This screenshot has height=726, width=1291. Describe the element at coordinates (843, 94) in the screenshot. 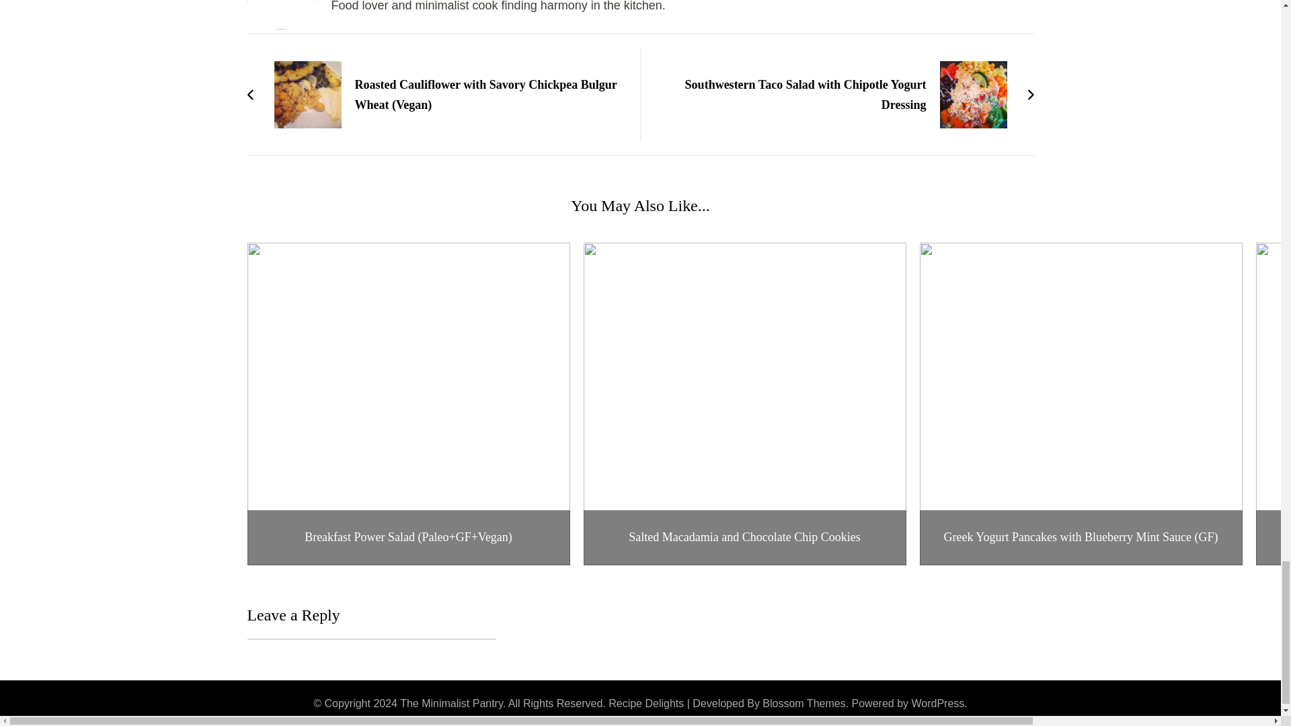

I see `Southwestern Taco Salad with Chipotle Yogurt Dressing` at that location.